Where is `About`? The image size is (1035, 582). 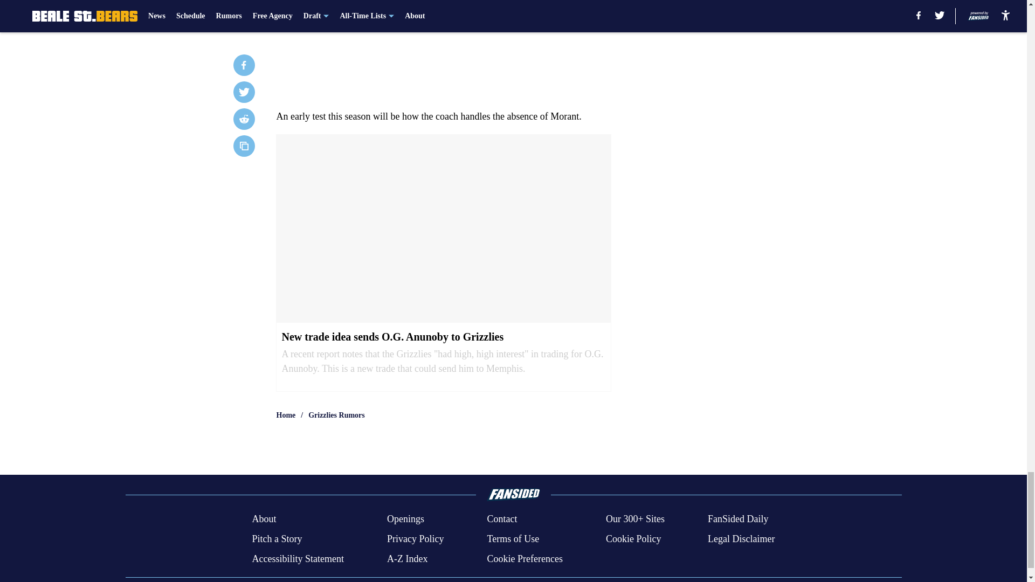
About is located at coordinates (264, 519).